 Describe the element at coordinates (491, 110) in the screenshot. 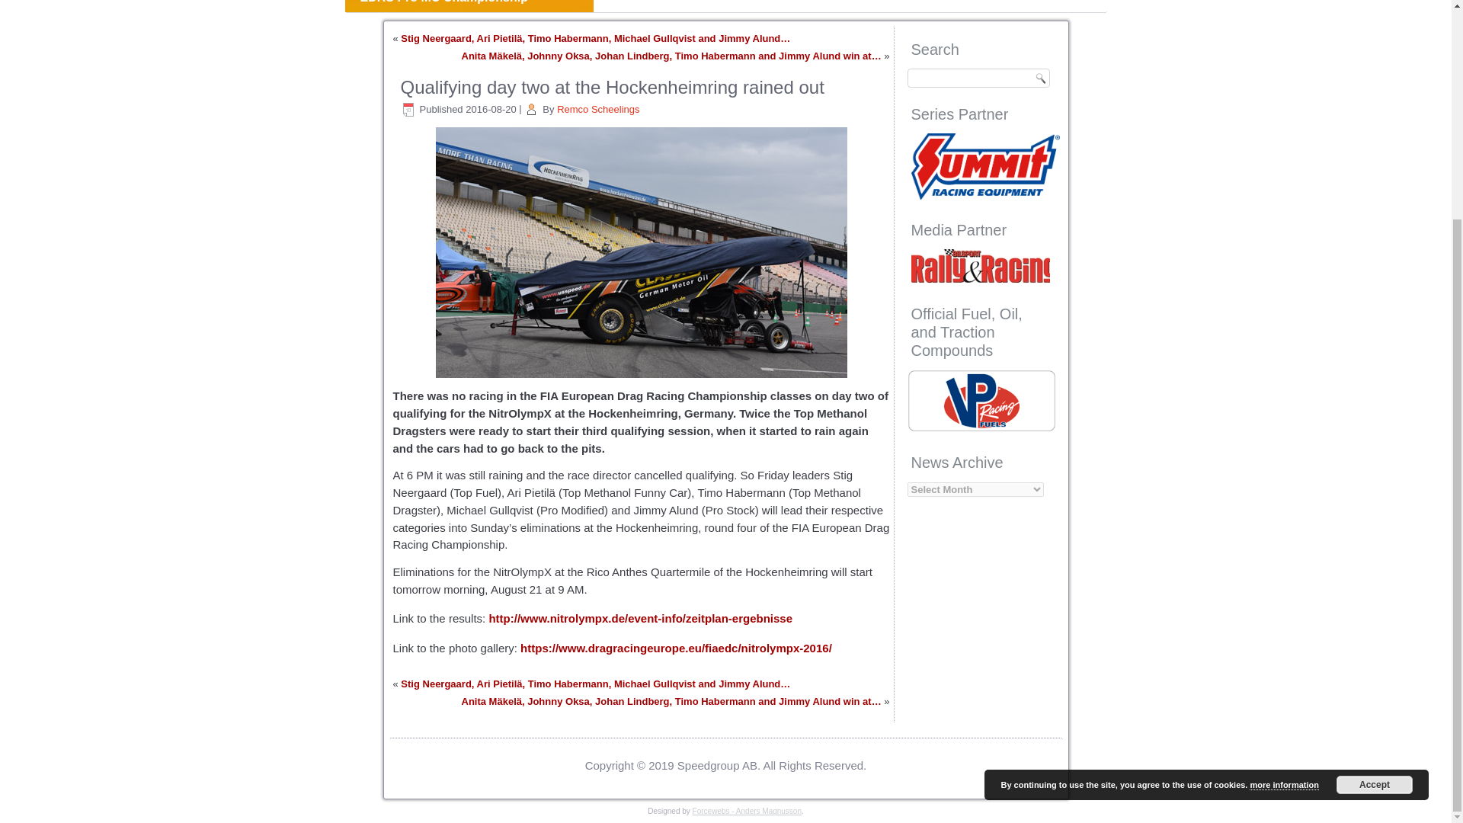

I see `17:33` at that location.